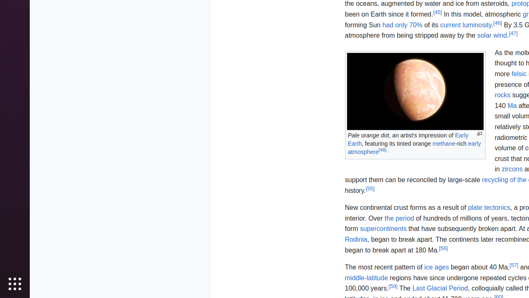 Image resolution: width=529 pixels, height=298 pixels. Describe the element at coordinates (498, 22) in the screenshot. I see `[46]` at that location.